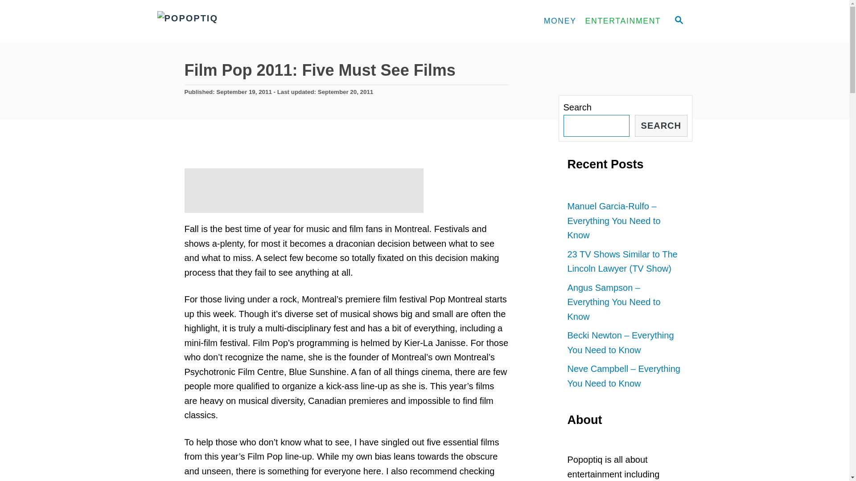  I want to click on ENTERTAINMENT, so click(623, 21).